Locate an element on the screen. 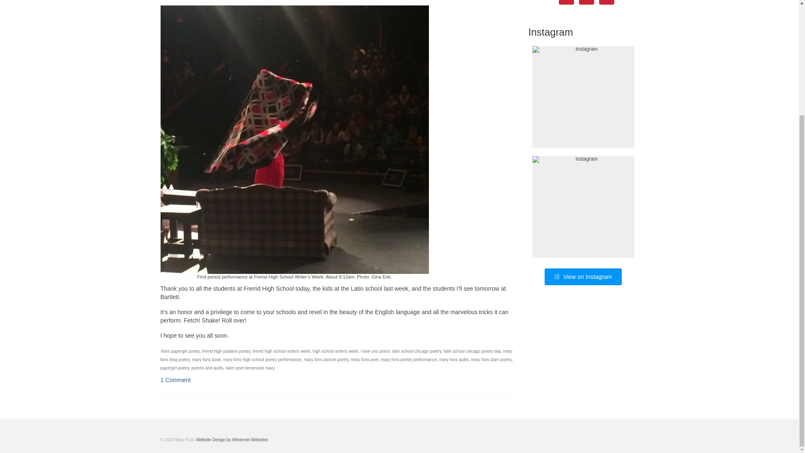 The width and height of the screenshot is (805, 453). mary fons slam poetry is located at coordinates (491, 359).